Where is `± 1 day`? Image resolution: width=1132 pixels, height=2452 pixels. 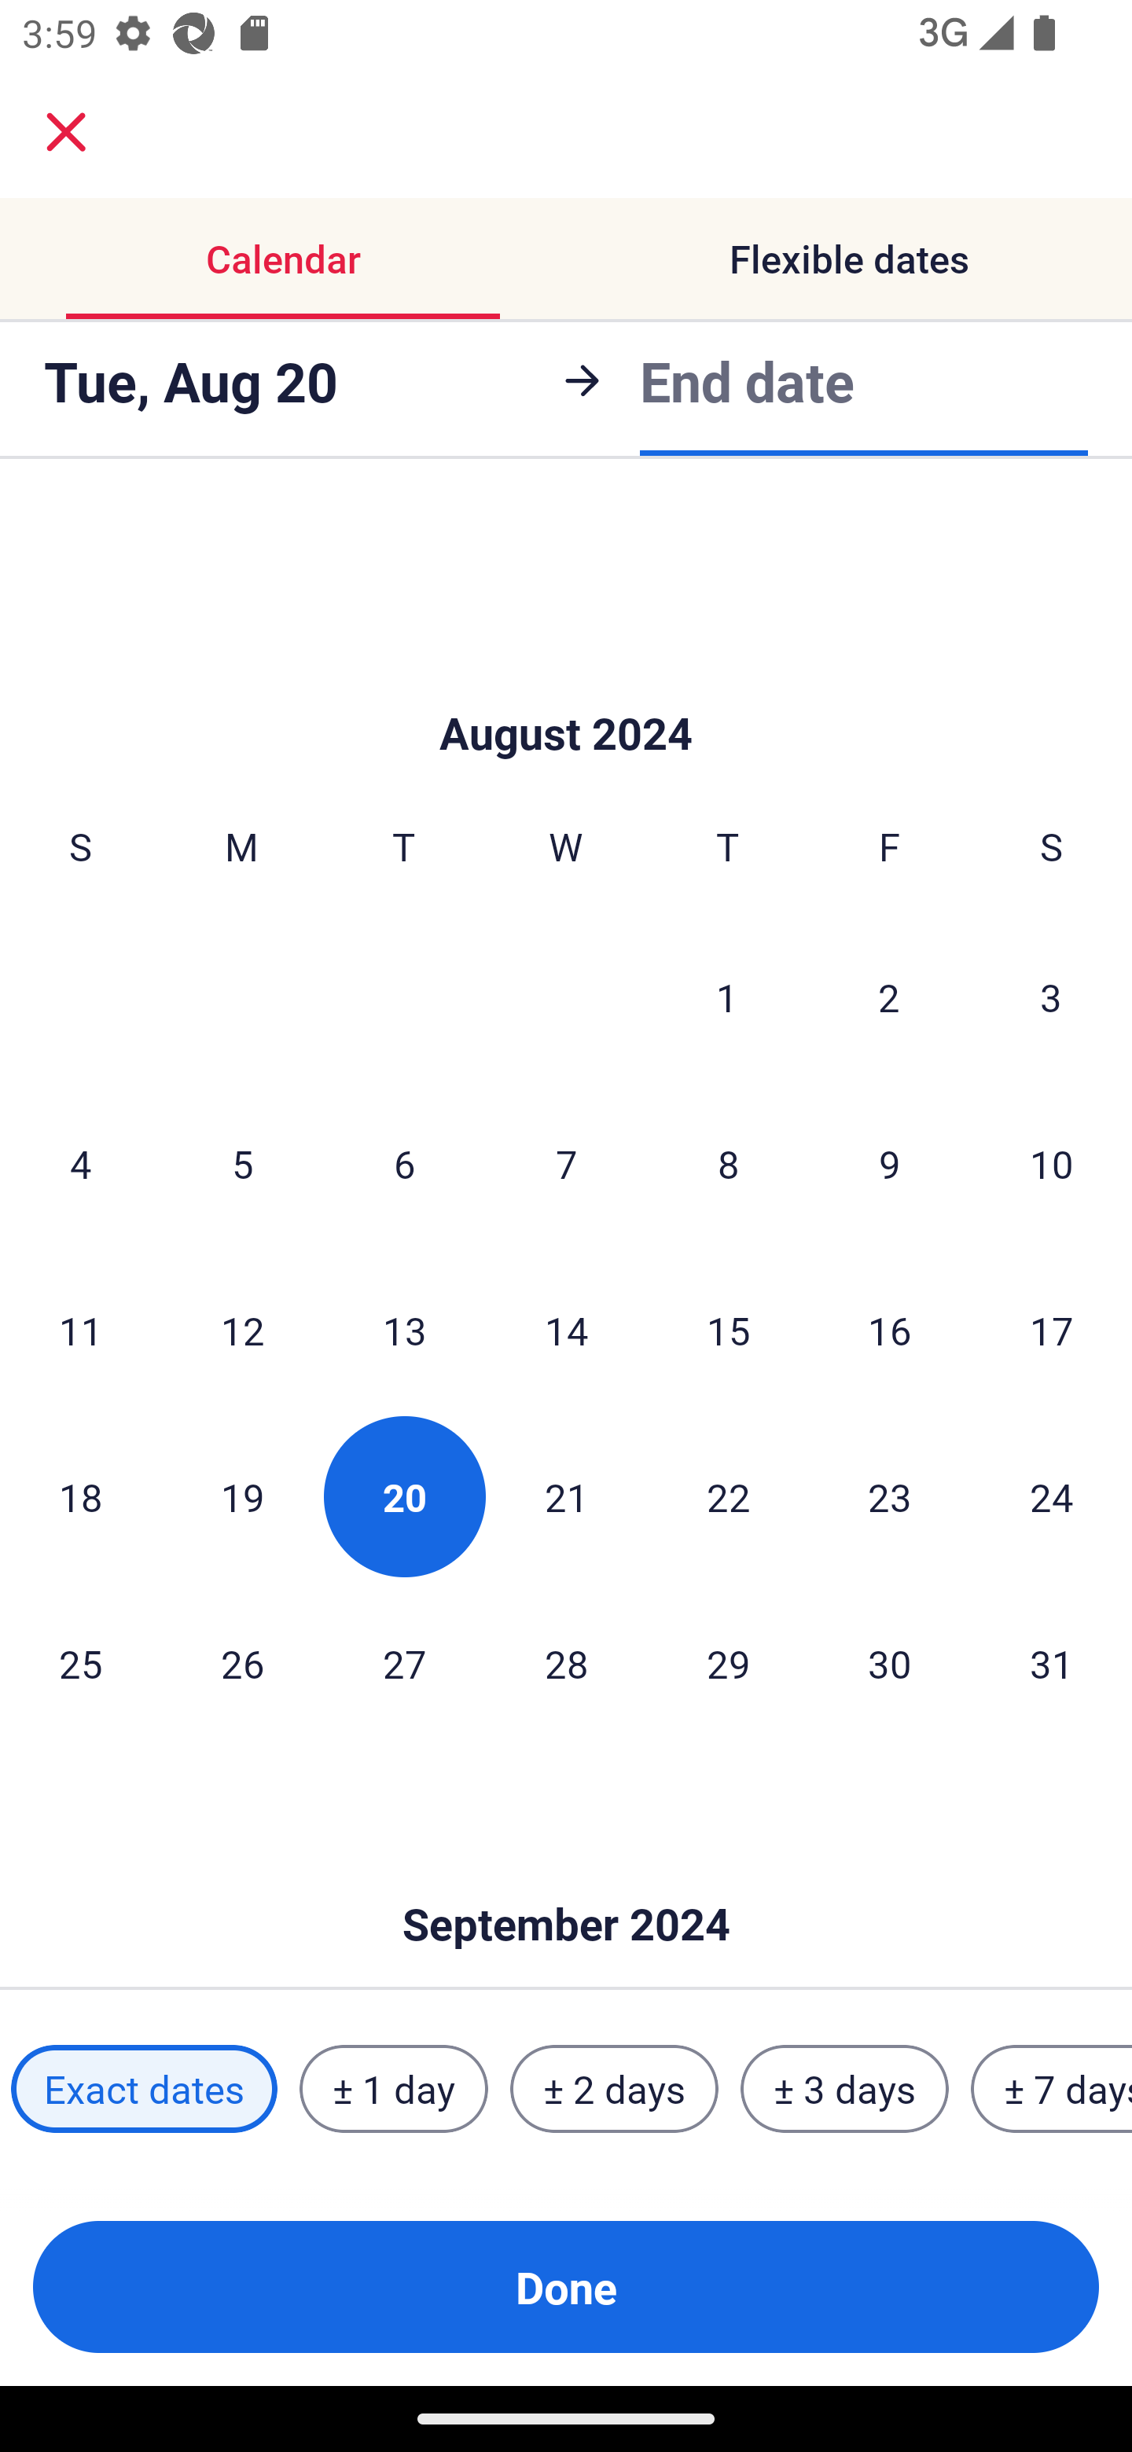
± 1 day is located at coordinates (393, 2089).